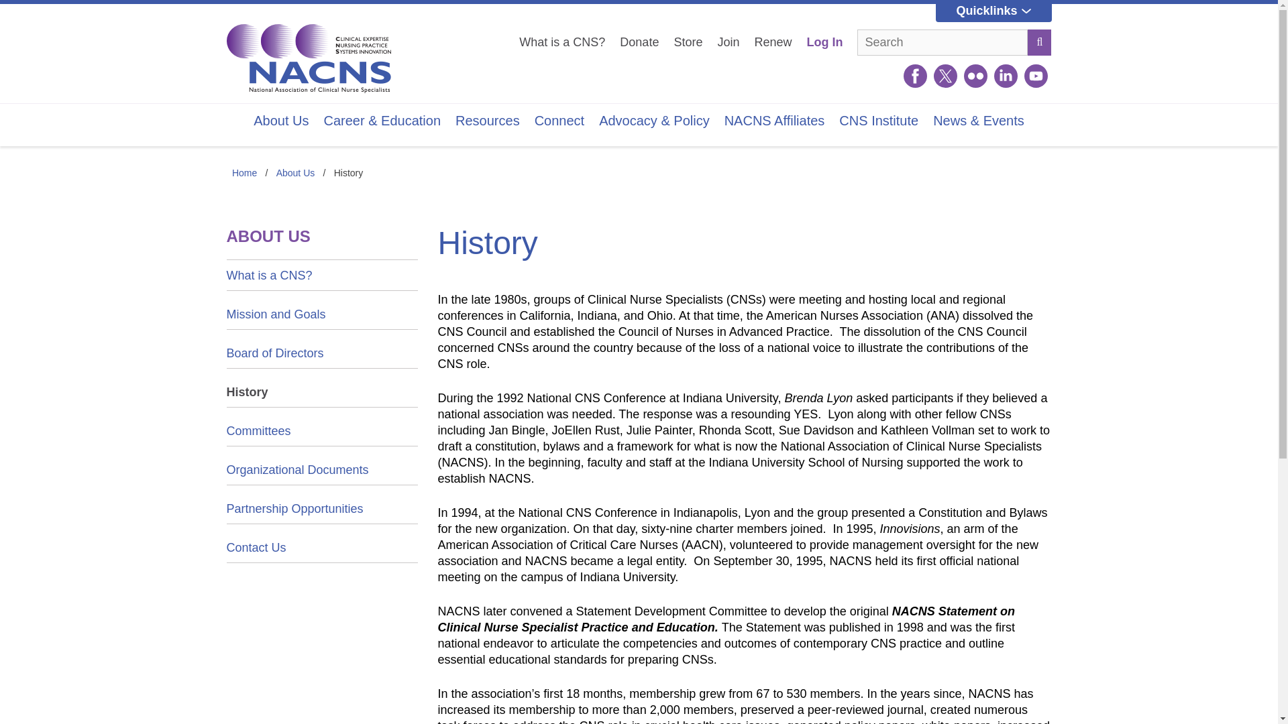 This screenshot has width=1288, height=724. What do you see at coordinates (295, 172) in the screenshot?
I see `Go to About Us.` at bounding box center [295, 172].